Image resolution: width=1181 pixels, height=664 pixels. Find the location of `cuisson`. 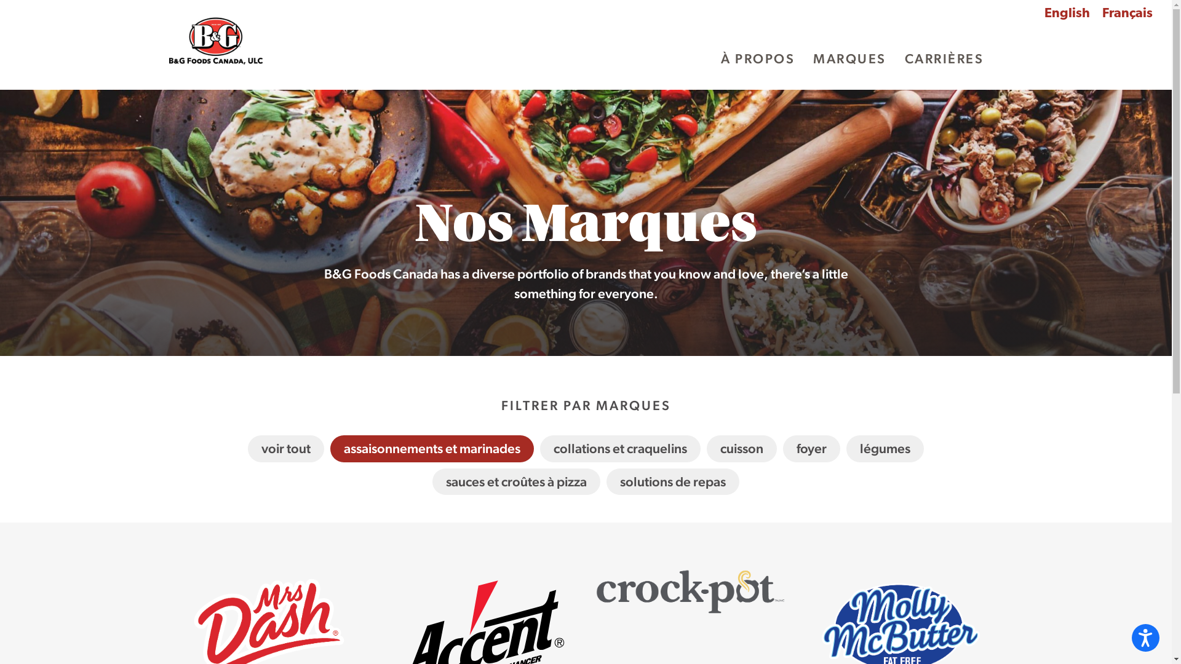

cuisson is located at coordinates (742, 449).